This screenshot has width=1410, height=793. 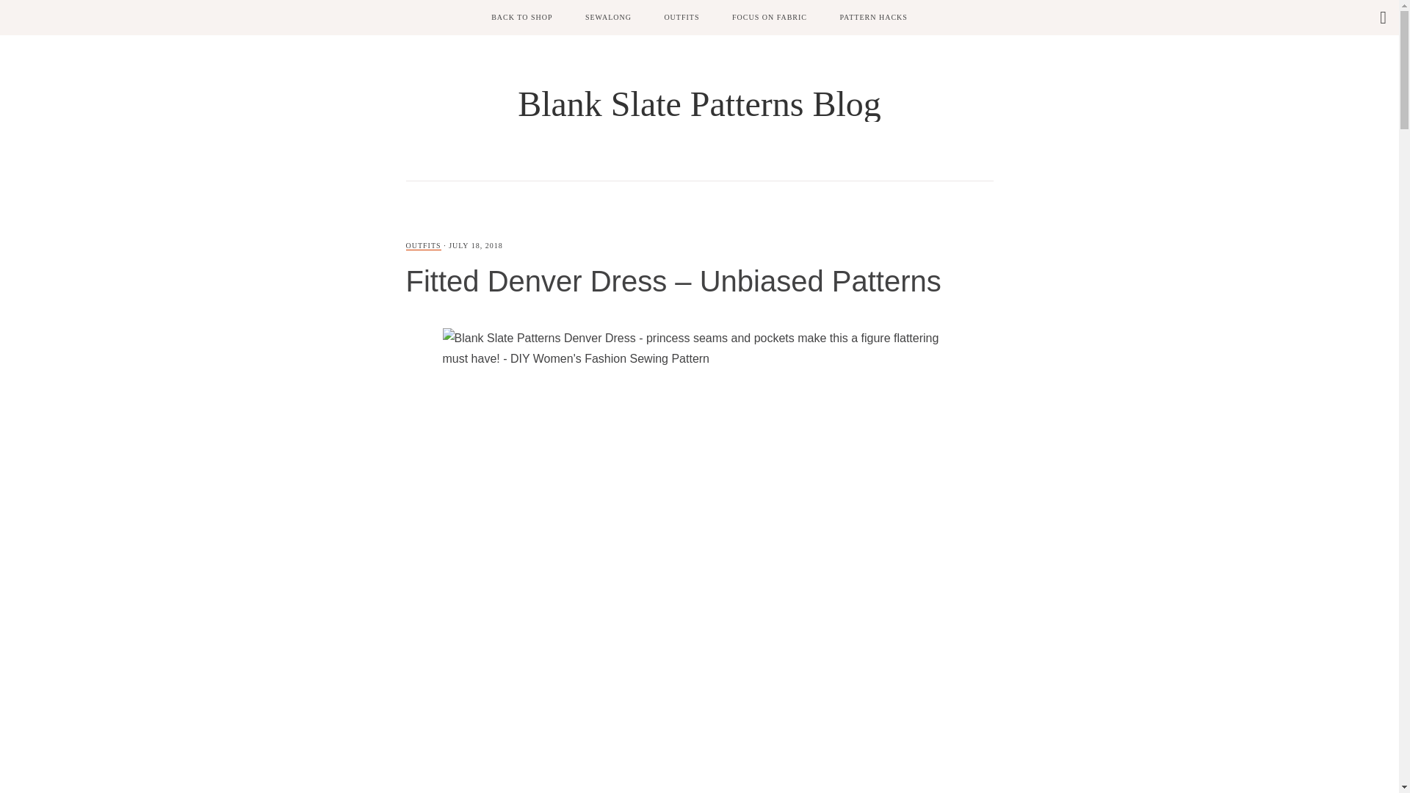 What do you see at coordinates (12, 10) in the screenshot?
I see `Search` at bounding box center [12, 10].